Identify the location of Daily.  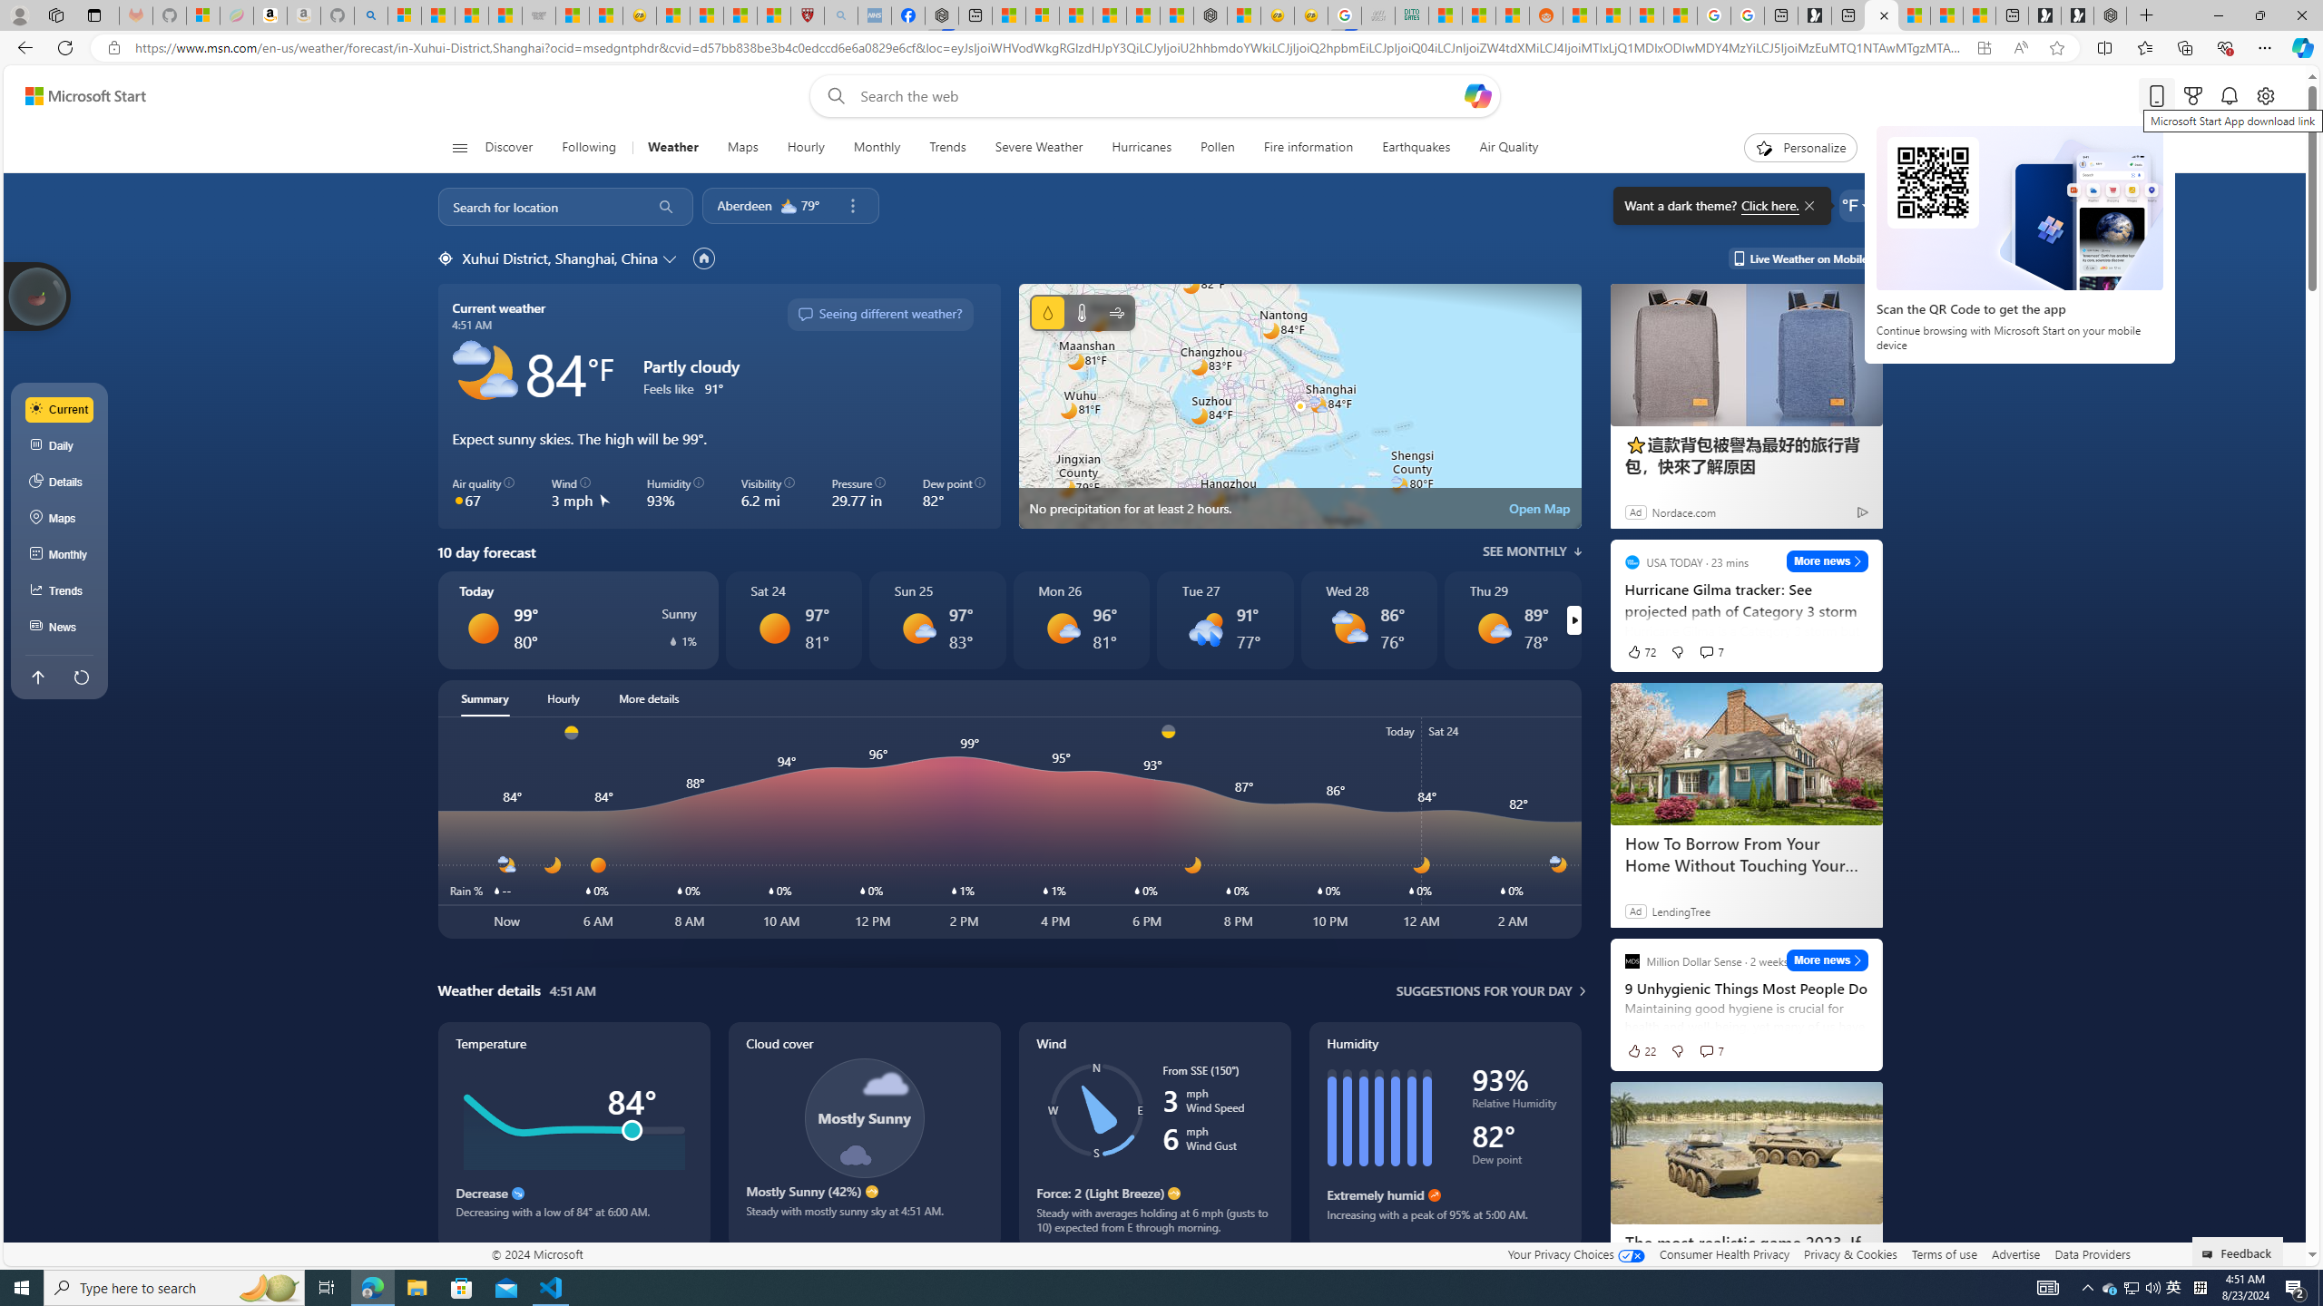
(60, 446).